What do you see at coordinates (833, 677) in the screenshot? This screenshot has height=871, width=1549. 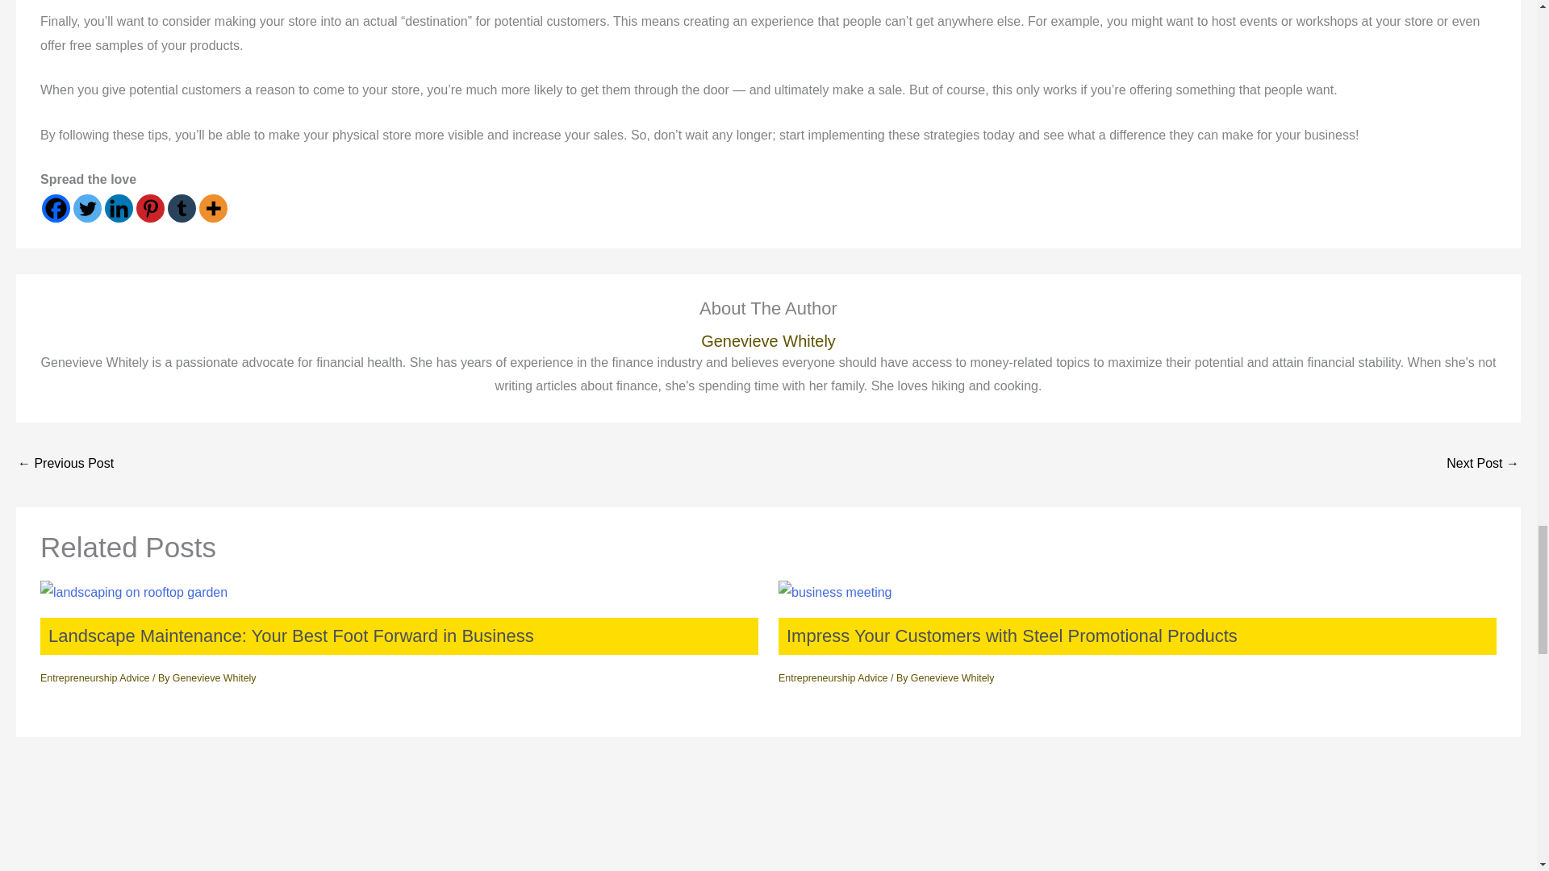 I see `Entrepreneurship Advice` at bounding box center [833, 677].